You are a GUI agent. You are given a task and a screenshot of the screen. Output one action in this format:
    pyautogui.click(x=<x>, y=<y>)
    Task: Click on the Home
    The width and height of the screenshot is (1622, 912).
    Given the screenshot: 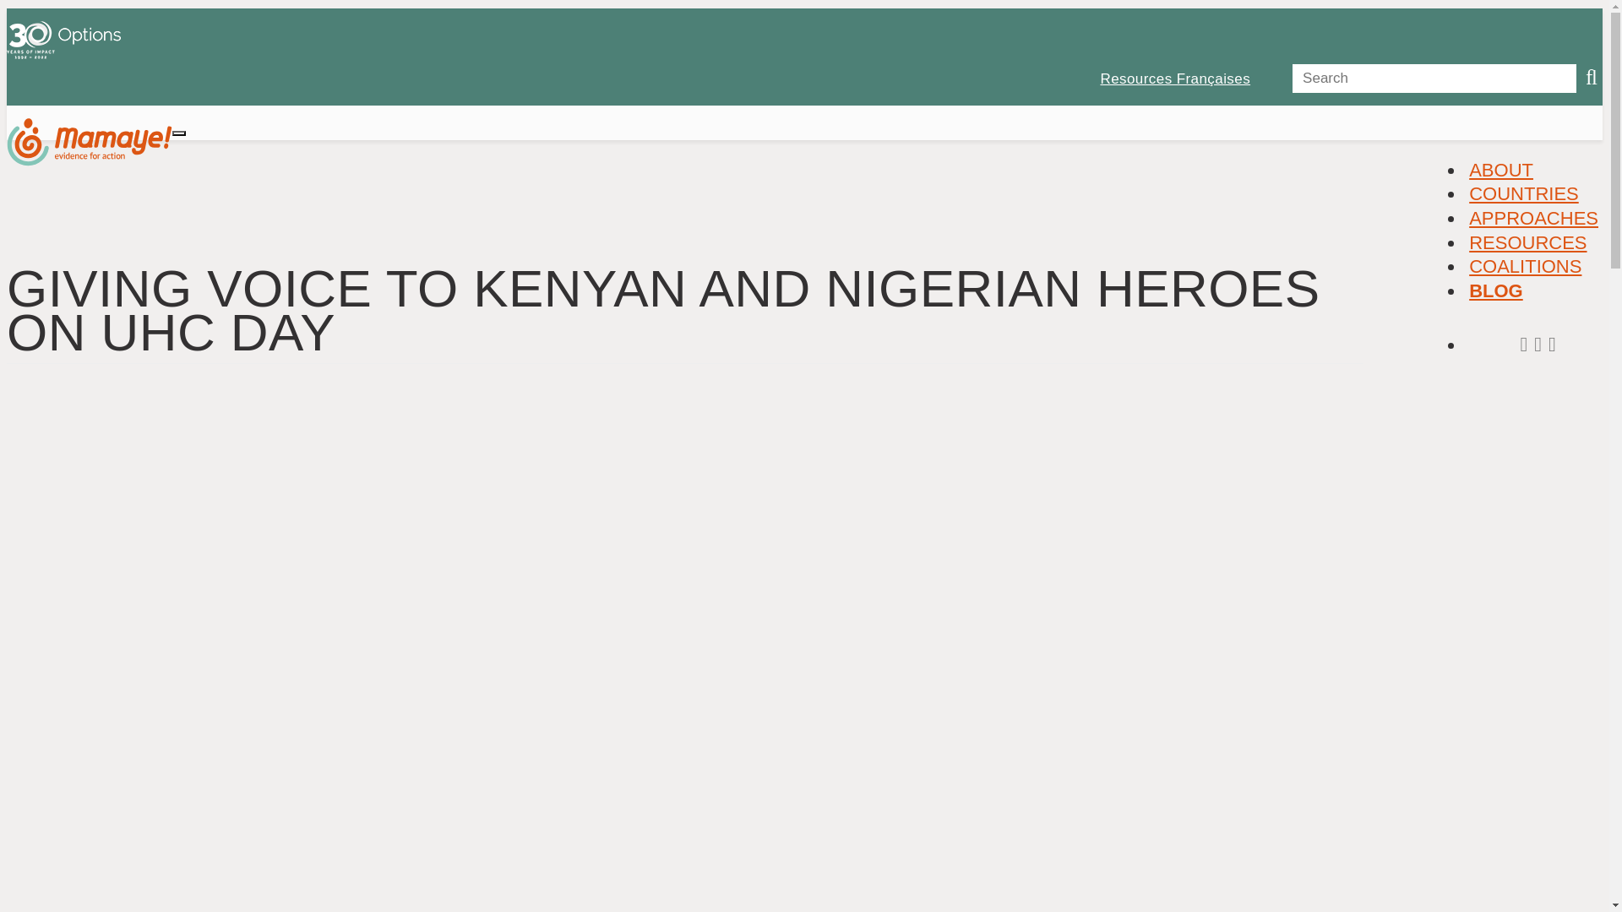 What is the action you would take?
    pyautogui.click(x=89, y=149)
    